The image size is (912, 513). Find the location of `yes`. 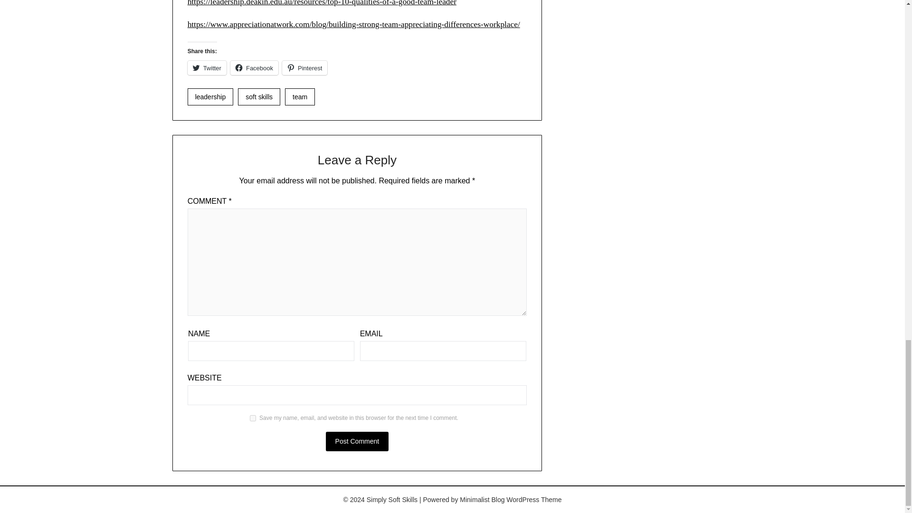

yes is located at coordinates (253, 418).